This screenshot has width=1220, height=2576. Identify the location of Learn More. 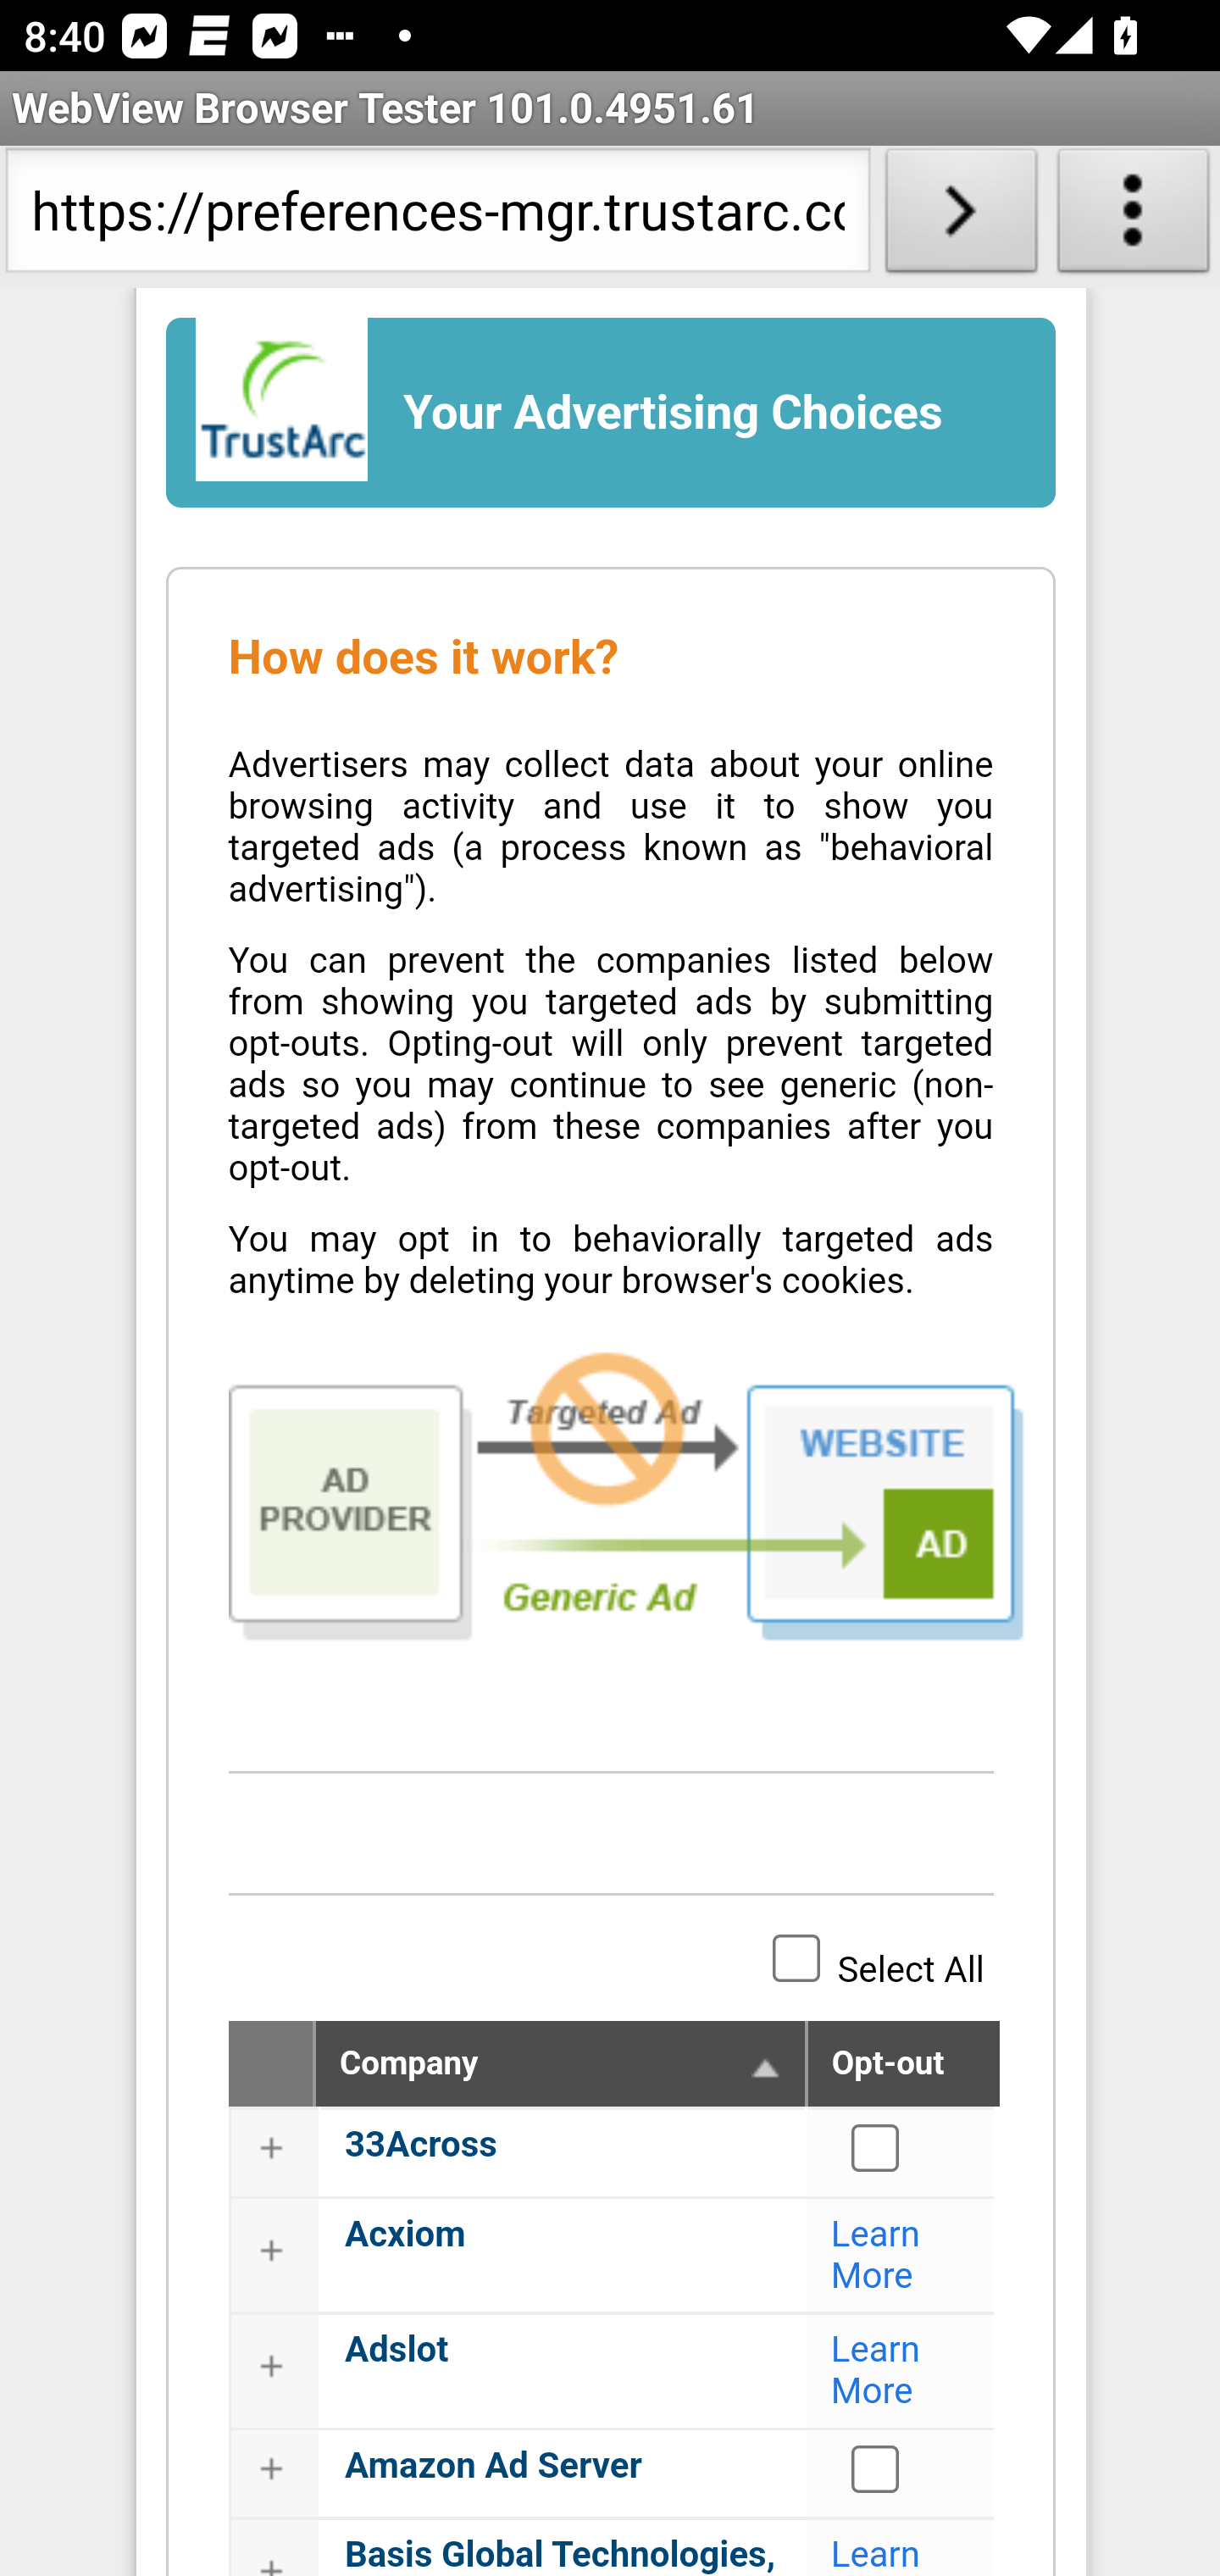
(876, 2554).